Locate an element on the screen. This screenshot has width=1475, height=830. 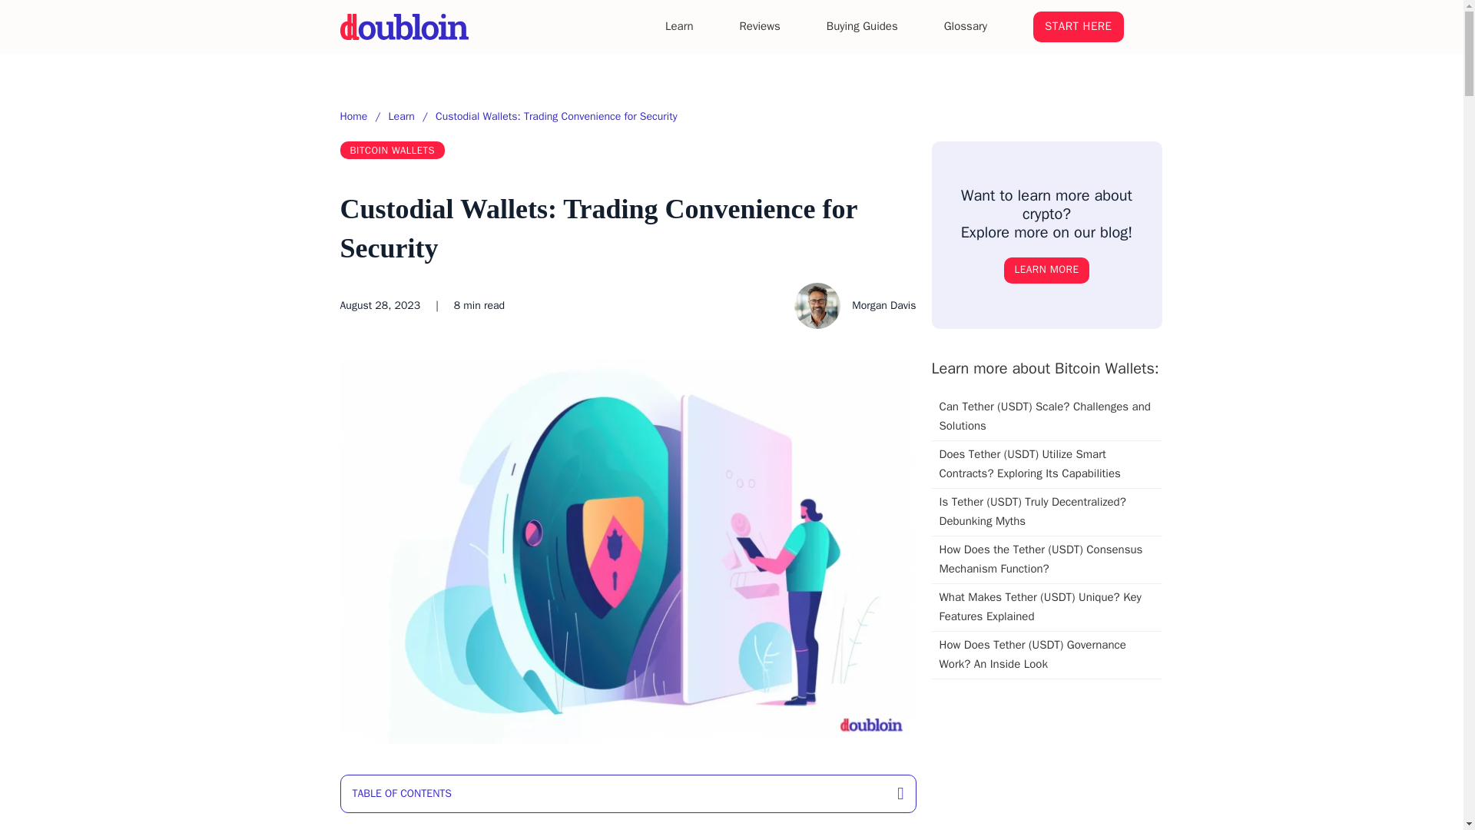
Learn is located at coordinates (401, 117).